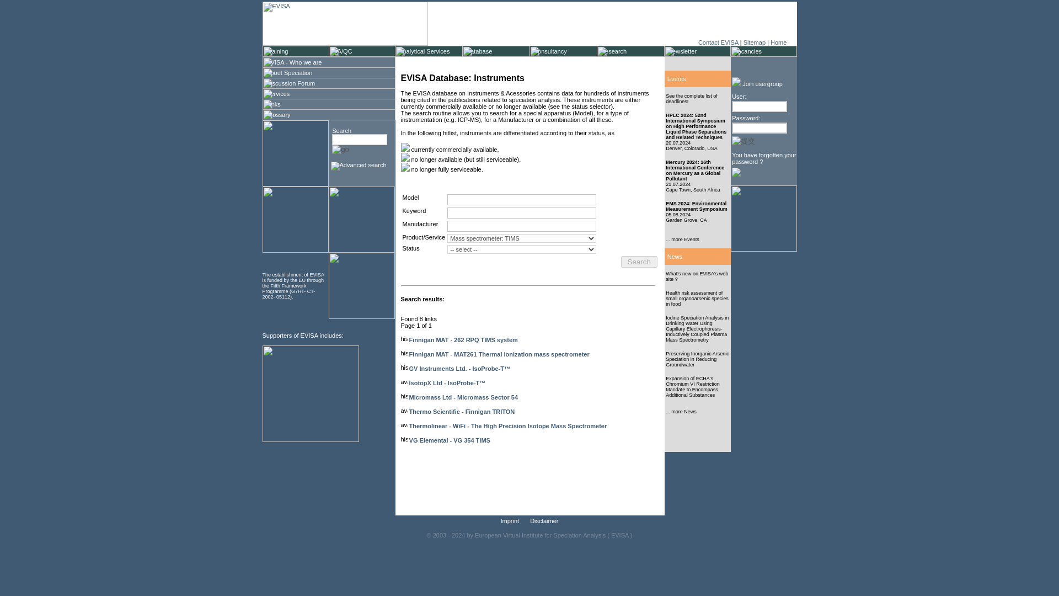 The width and height of the screenshot is (1059, 596). I want to click on Finnigan MAT - 262 RPQ TIMS system, so click(463, 340).